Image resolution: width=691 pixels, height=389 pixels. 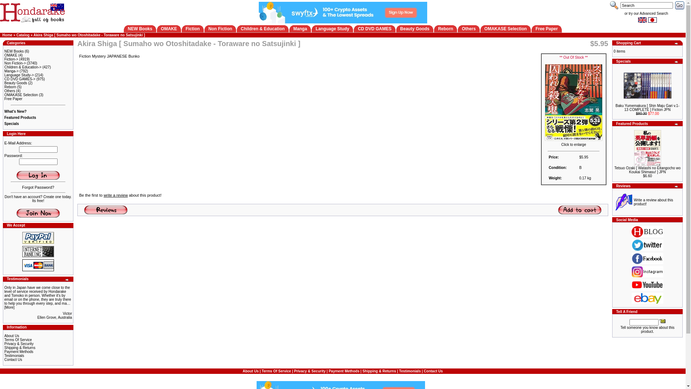 What do you see at coordinates (19, 75) in the screenshot?
I see `Language Study->` at bounding box center [19, 75].